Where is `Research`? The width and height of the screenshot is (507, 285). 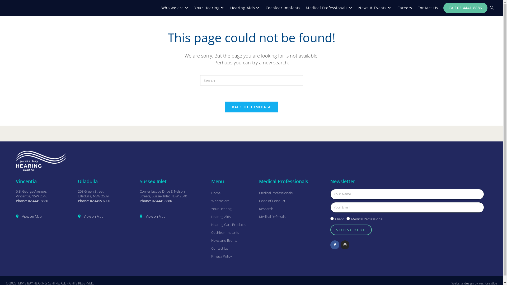
Research is located at coordinates (292, 209).